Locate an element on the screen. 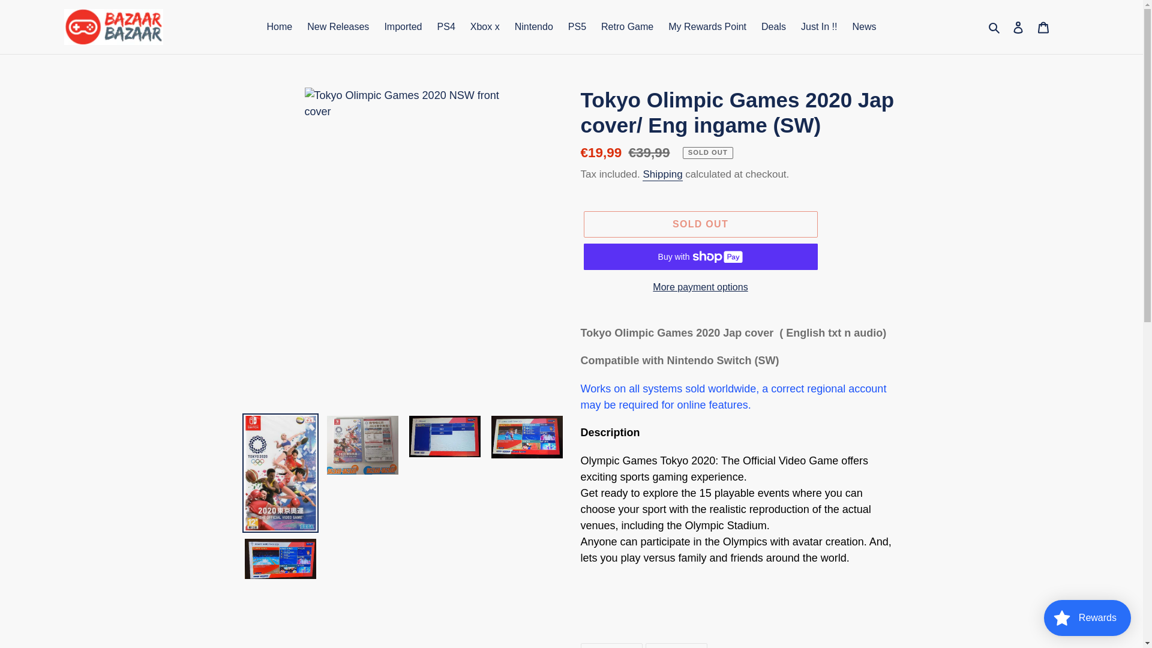 The width and height of the screenshot is (1152, 648). Nintendo is located at coordinates (534, 27).